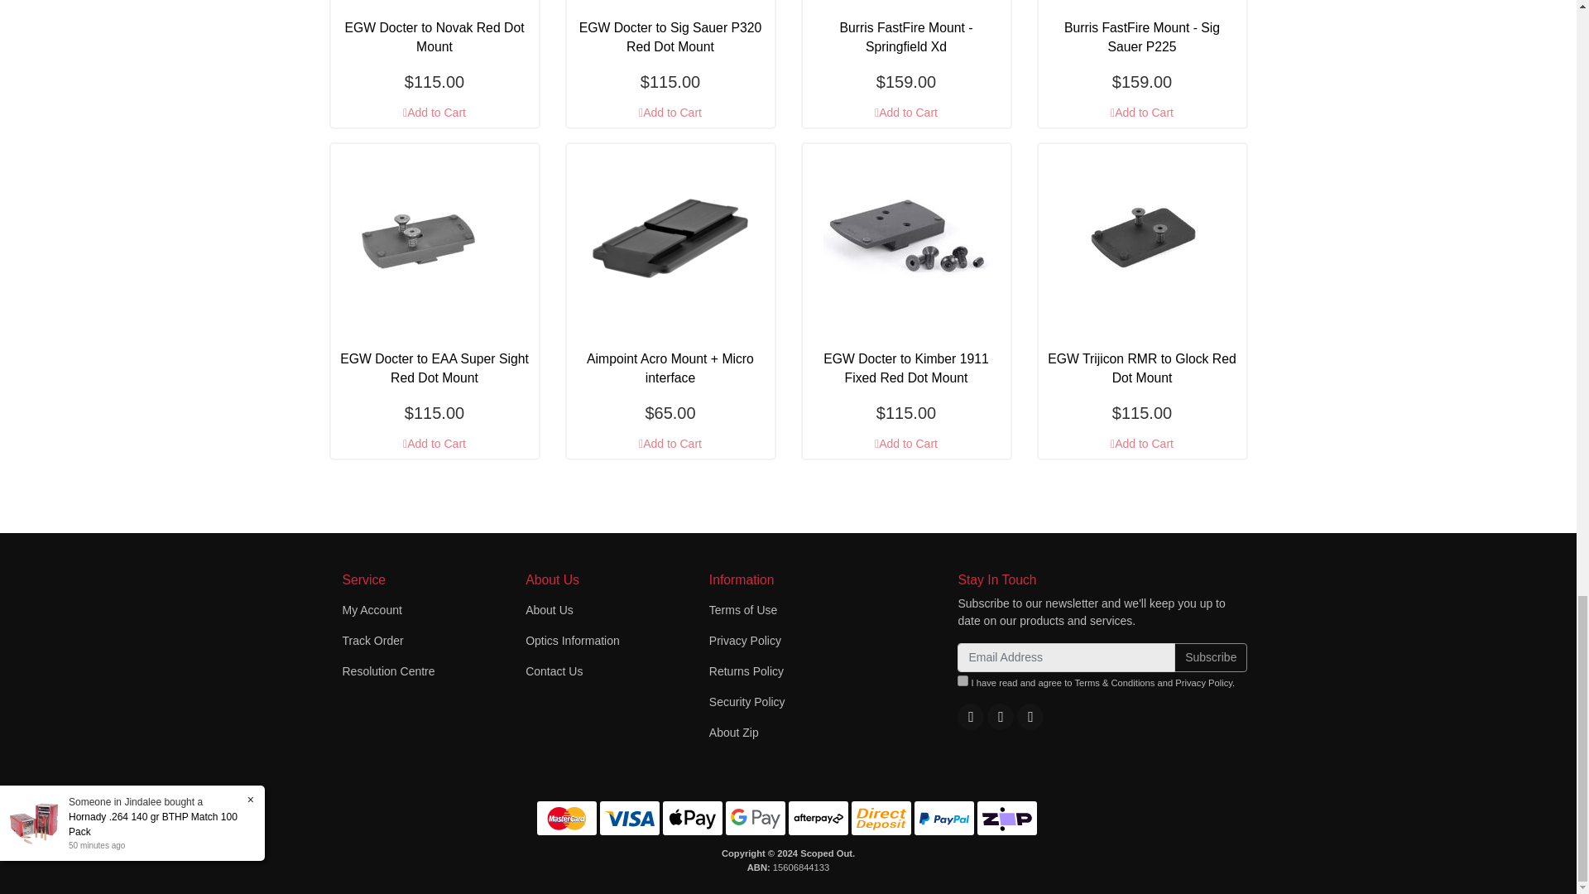  What do you see at coordinates (906, 113) in the screenshot?
I see `Add Burris FastFire Mount - Springfield Xd to Cart` at bounding box center [906, 113].